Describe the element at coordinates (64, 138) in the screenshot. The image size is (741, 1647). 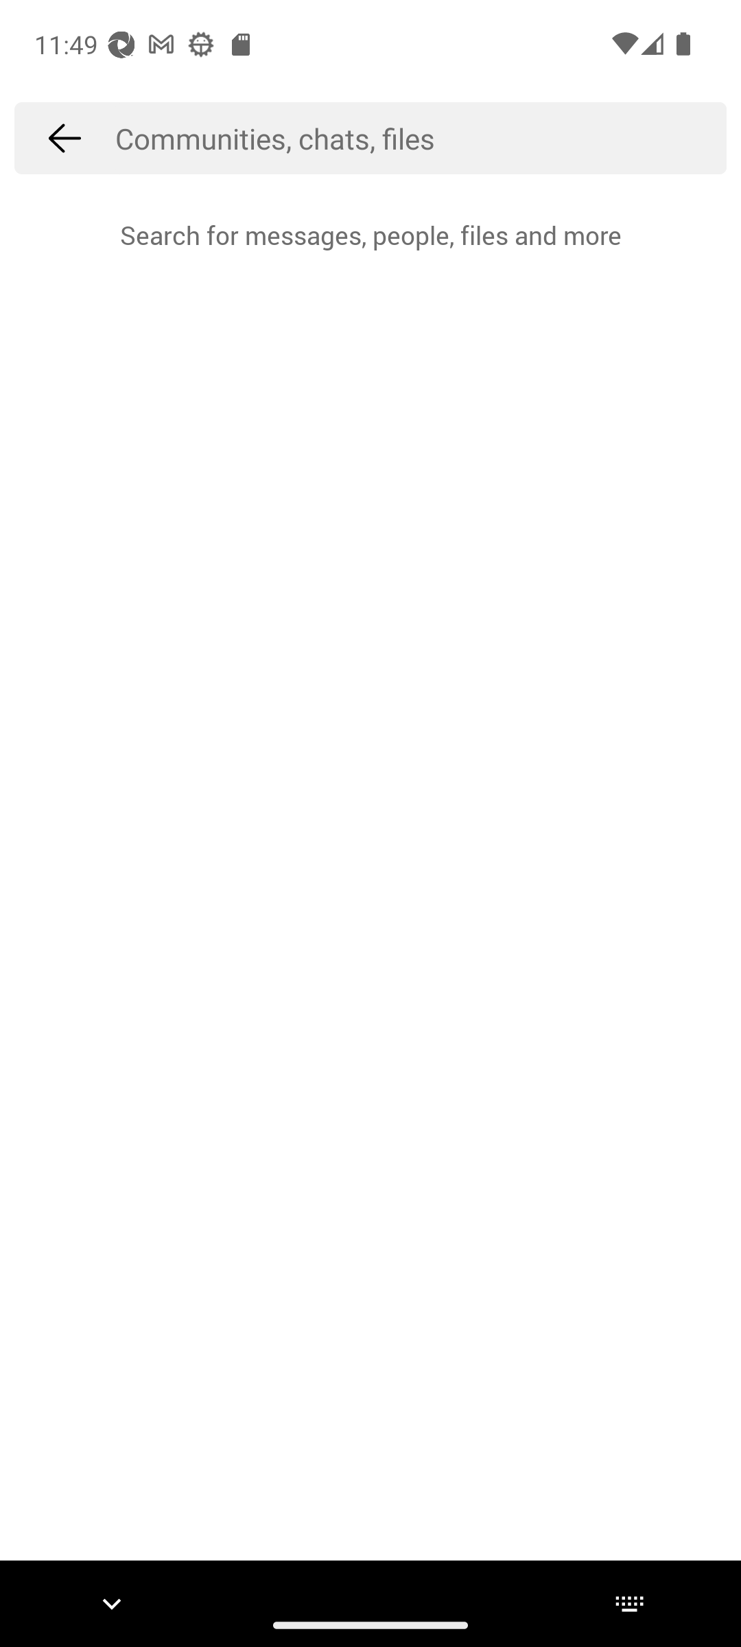
I see `Back` at that location.